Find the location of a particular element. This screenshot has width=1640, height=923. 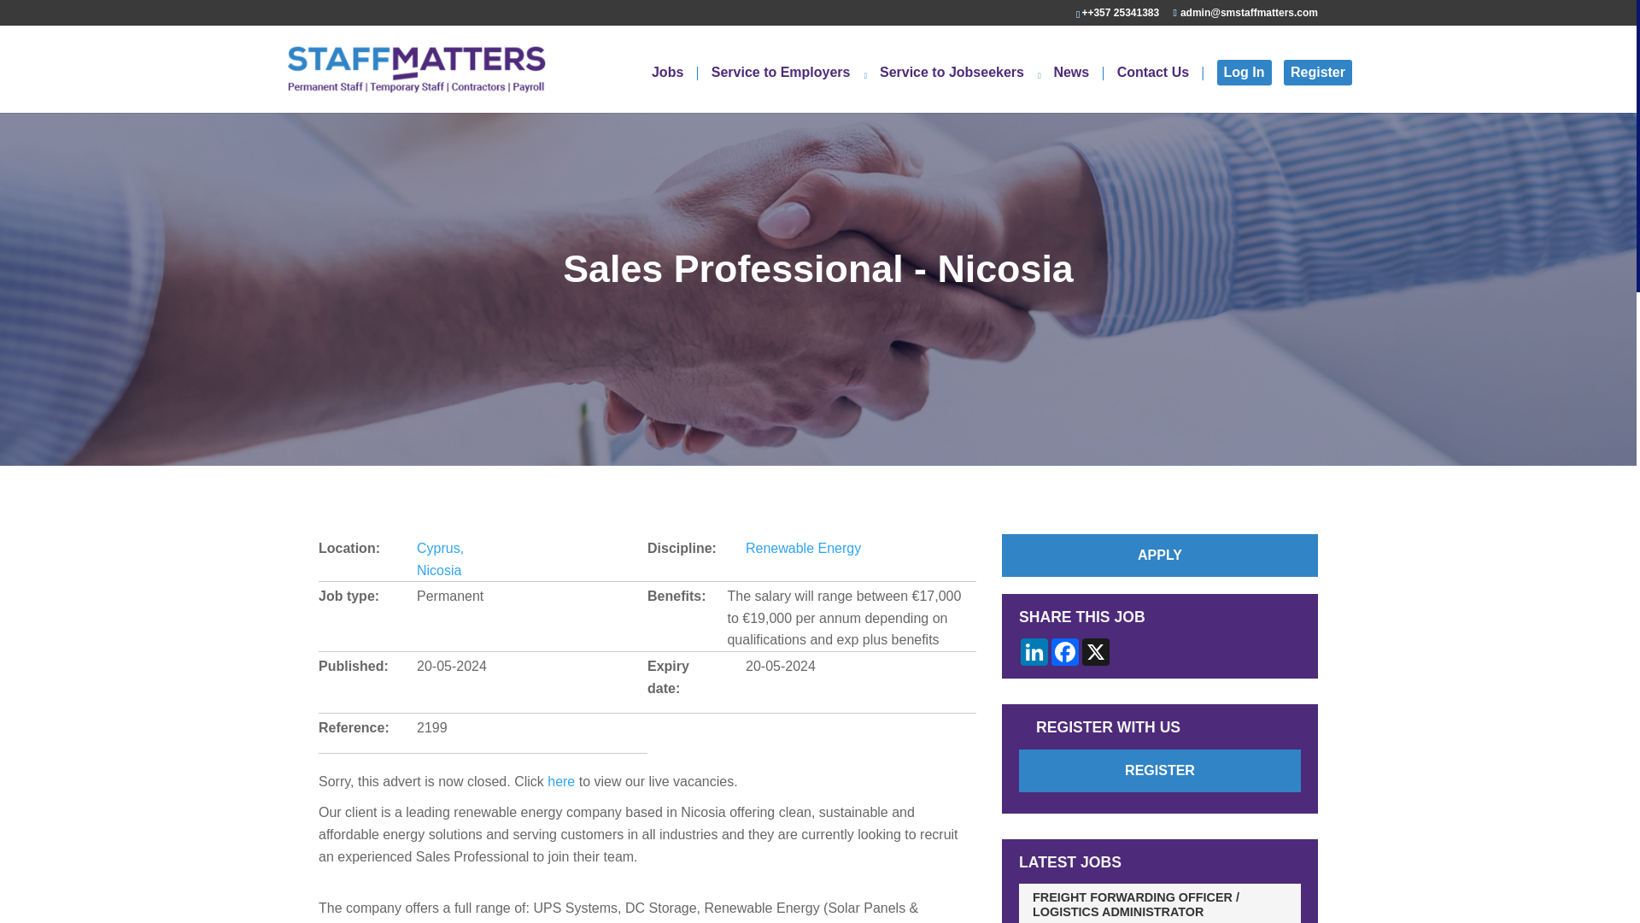

Service to Jobseekers is located at coordinates (960, 89).